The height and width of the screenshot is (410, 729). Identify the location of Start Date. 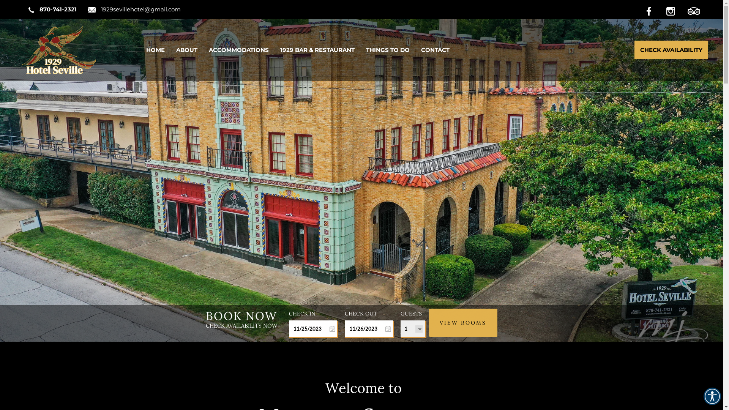
(313, 329).